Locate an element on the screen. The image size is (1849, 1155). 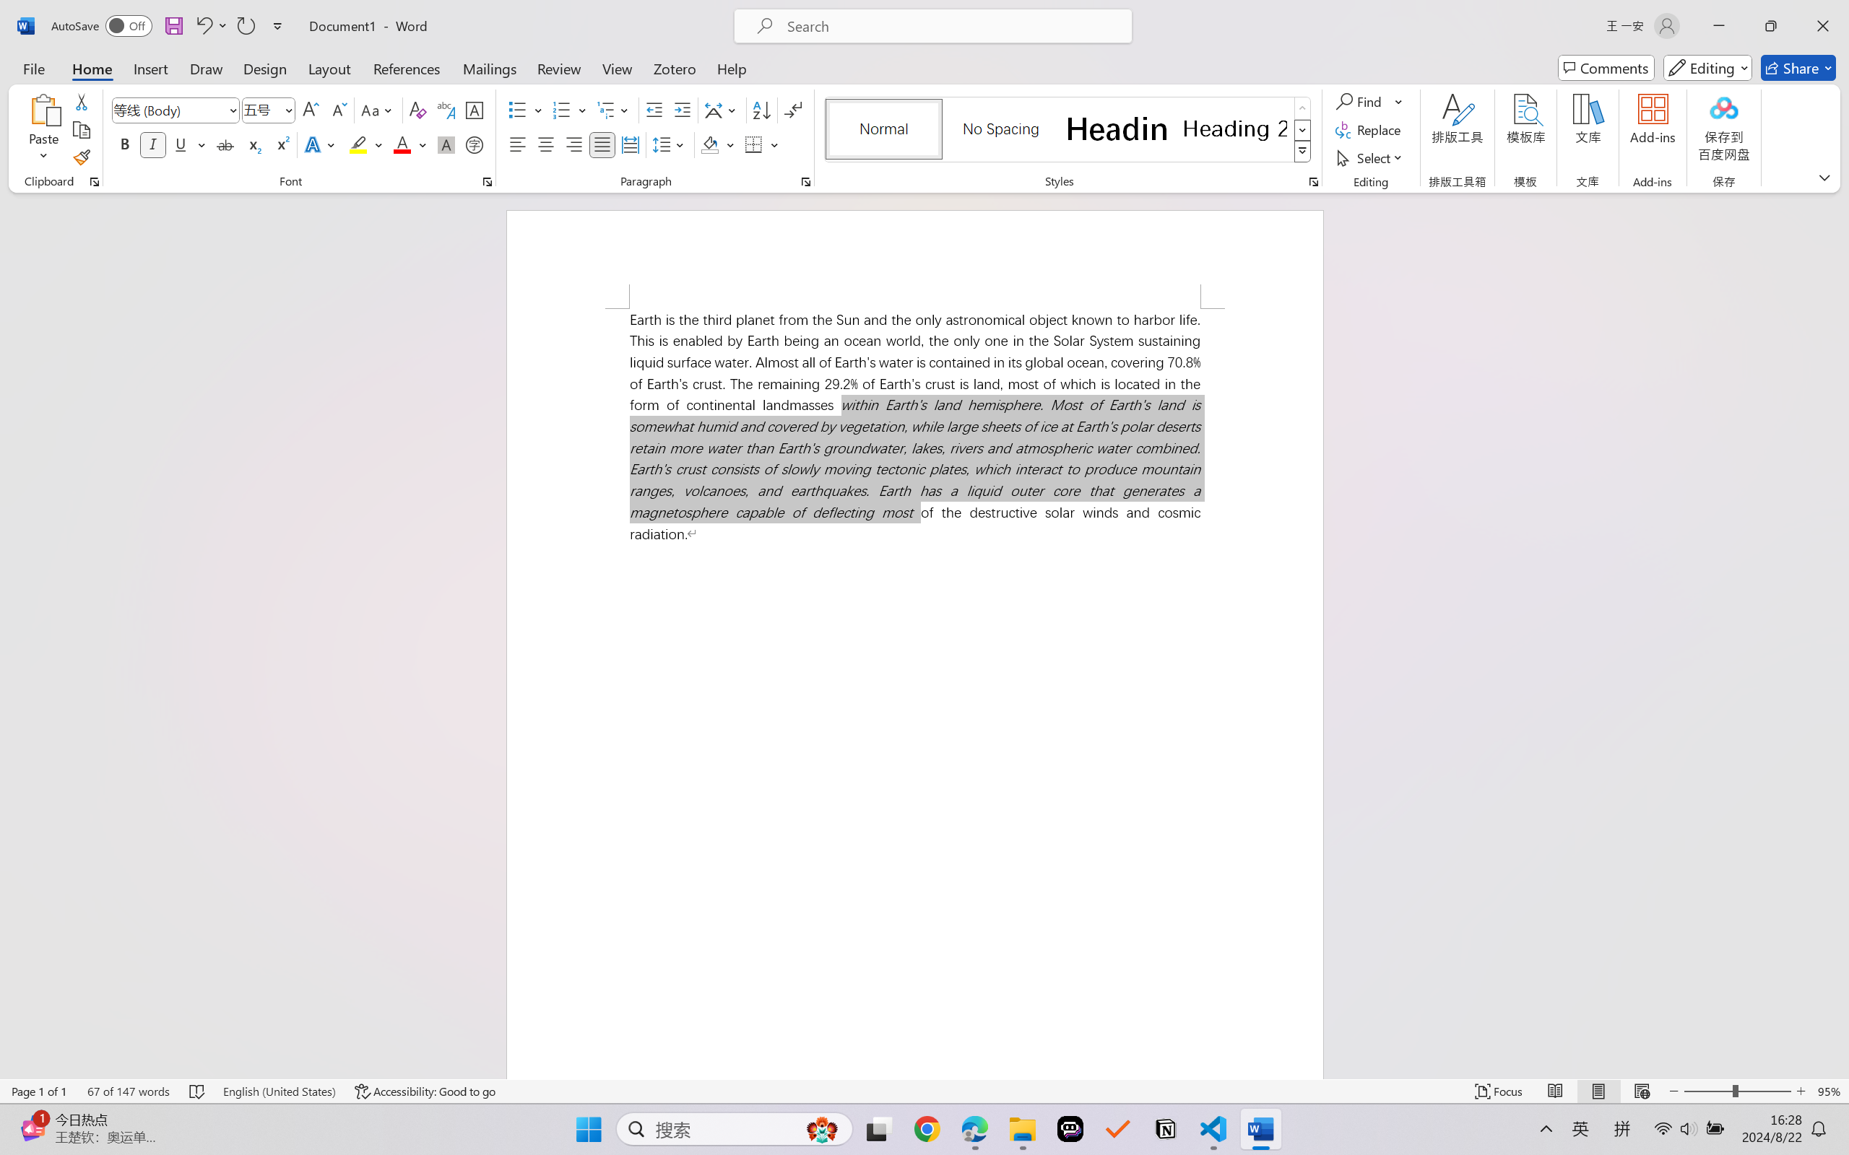
Format Painter is located at coordinates (81, 157).